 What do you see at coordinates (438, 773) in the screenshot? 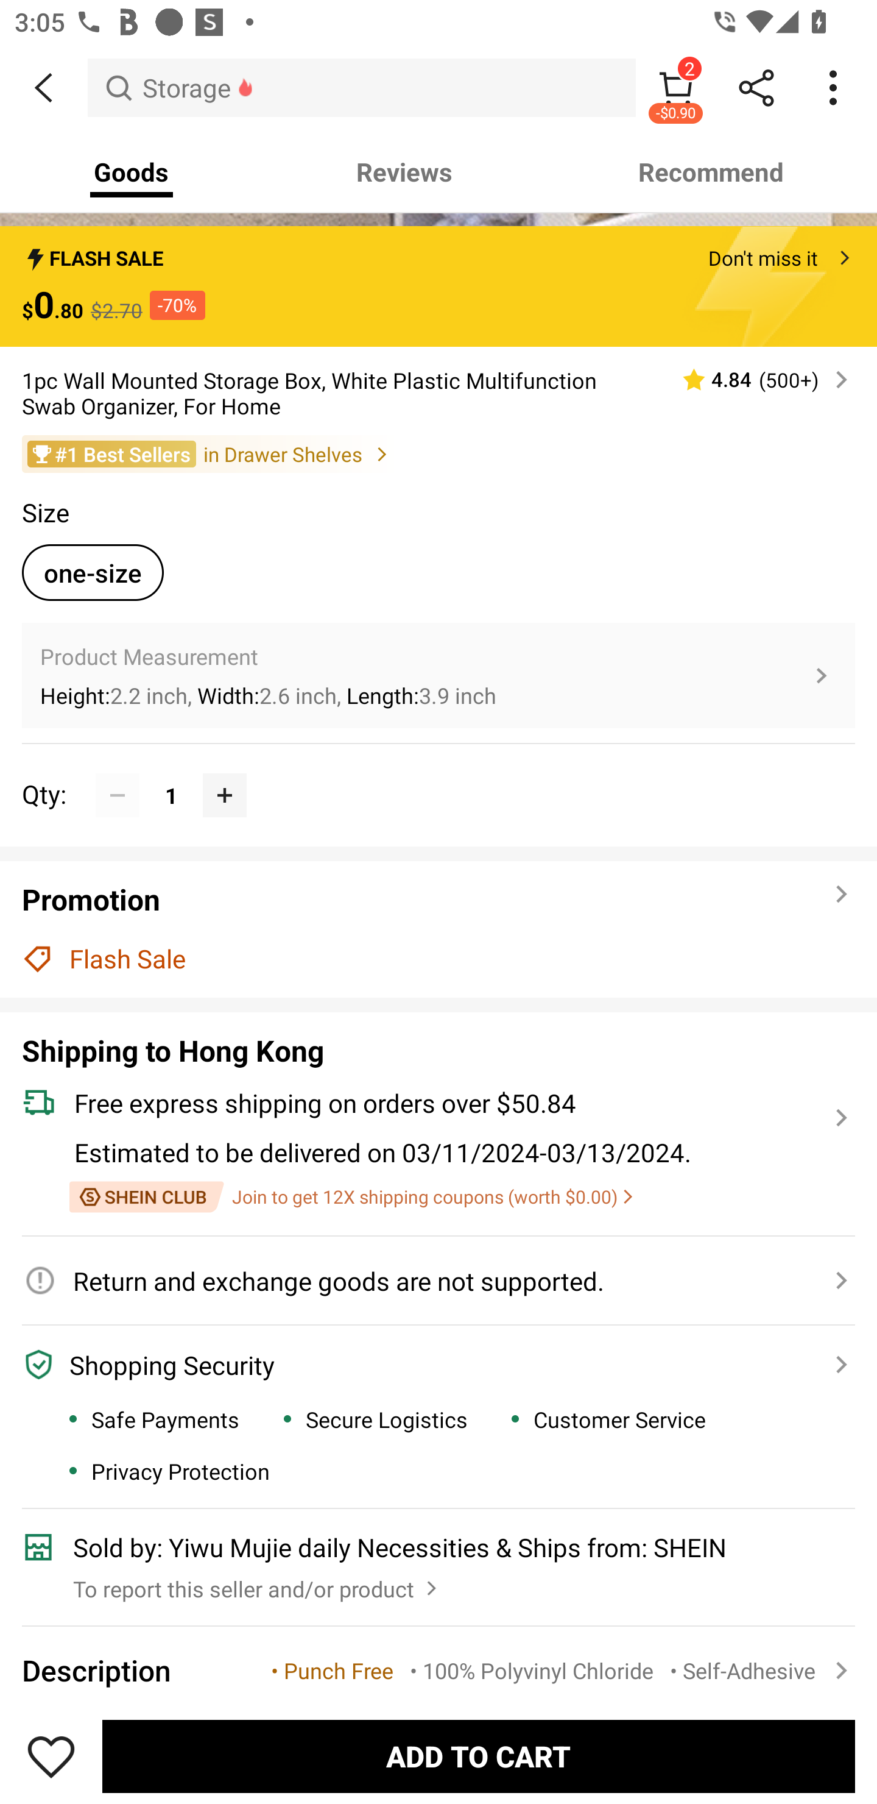
I see `Qty: 1` at bounding box center [438, 773].